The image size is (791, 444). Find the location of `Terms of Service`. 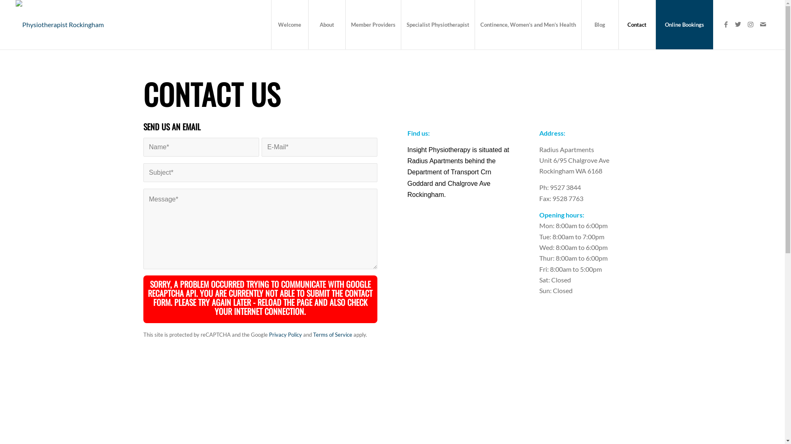

Terms of Service is located at coordinates (333, 335).